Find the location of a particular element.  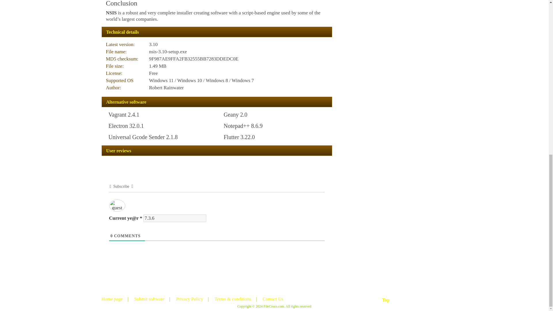

7.3.6 is located at coordinates (175, 218).